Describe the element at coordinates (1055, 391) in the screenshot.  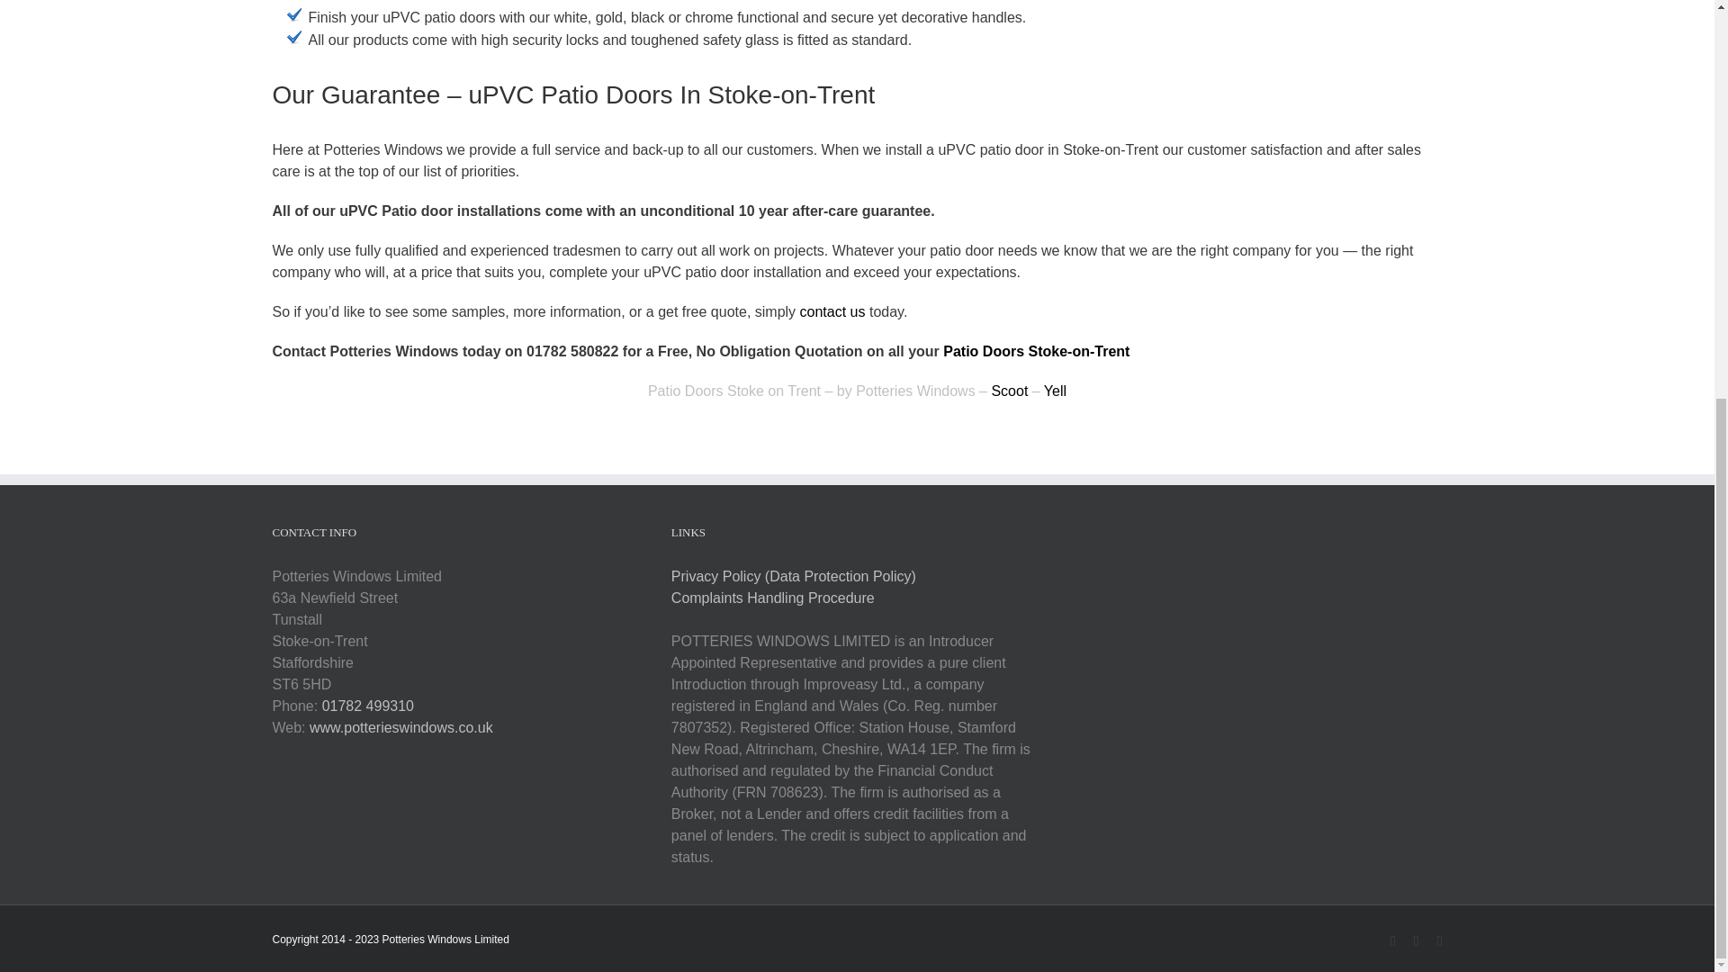
I see `Yell` at that location.